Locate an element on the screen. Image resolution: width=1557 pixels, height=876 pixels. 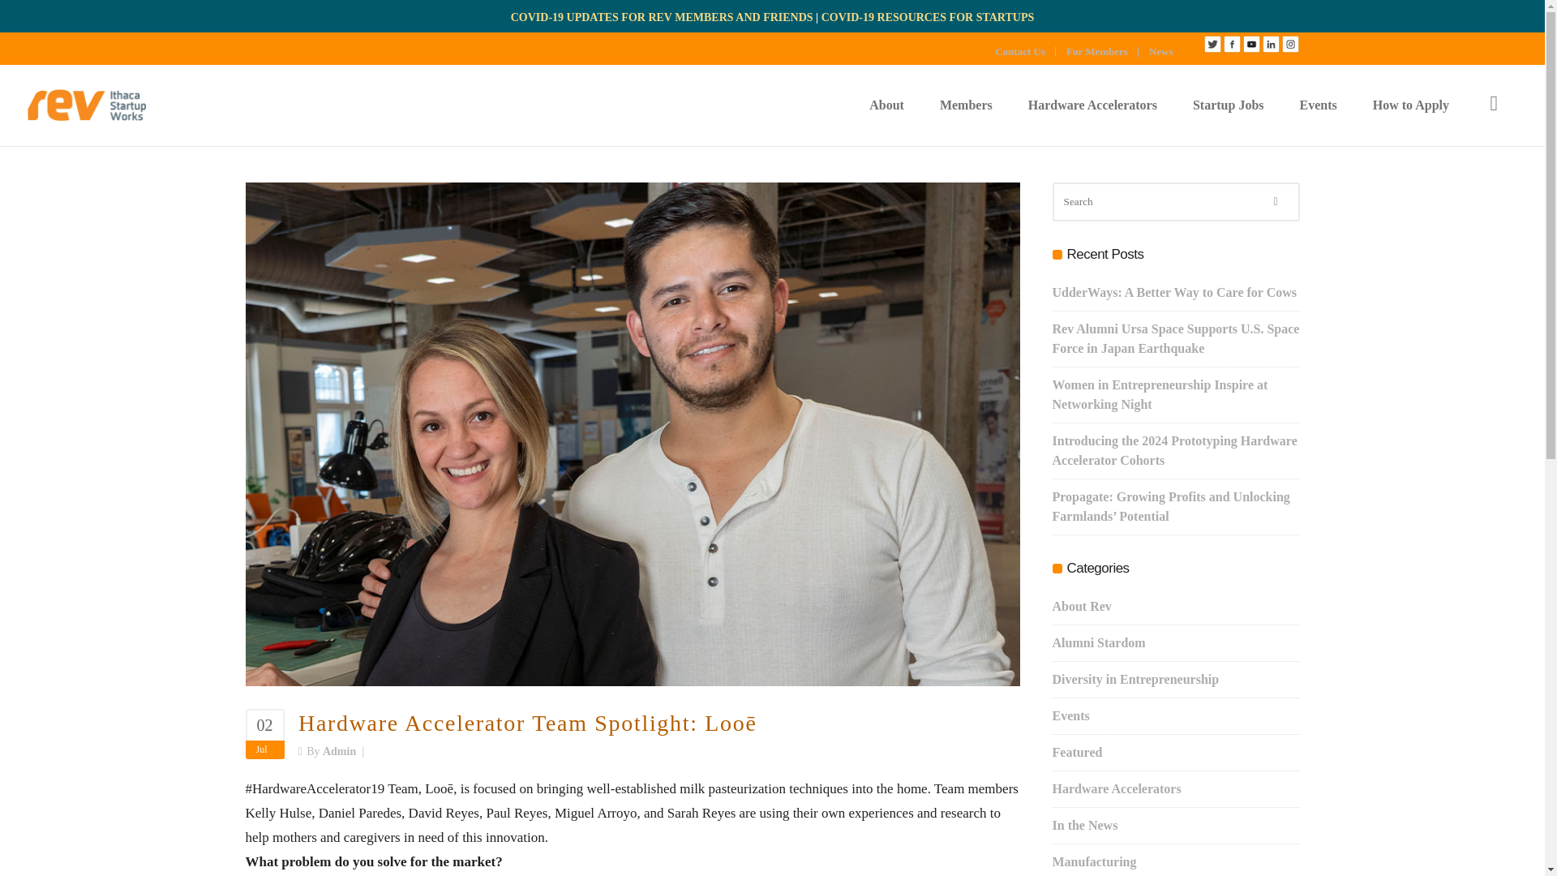
For Members is located at coordinates (1102, 52).